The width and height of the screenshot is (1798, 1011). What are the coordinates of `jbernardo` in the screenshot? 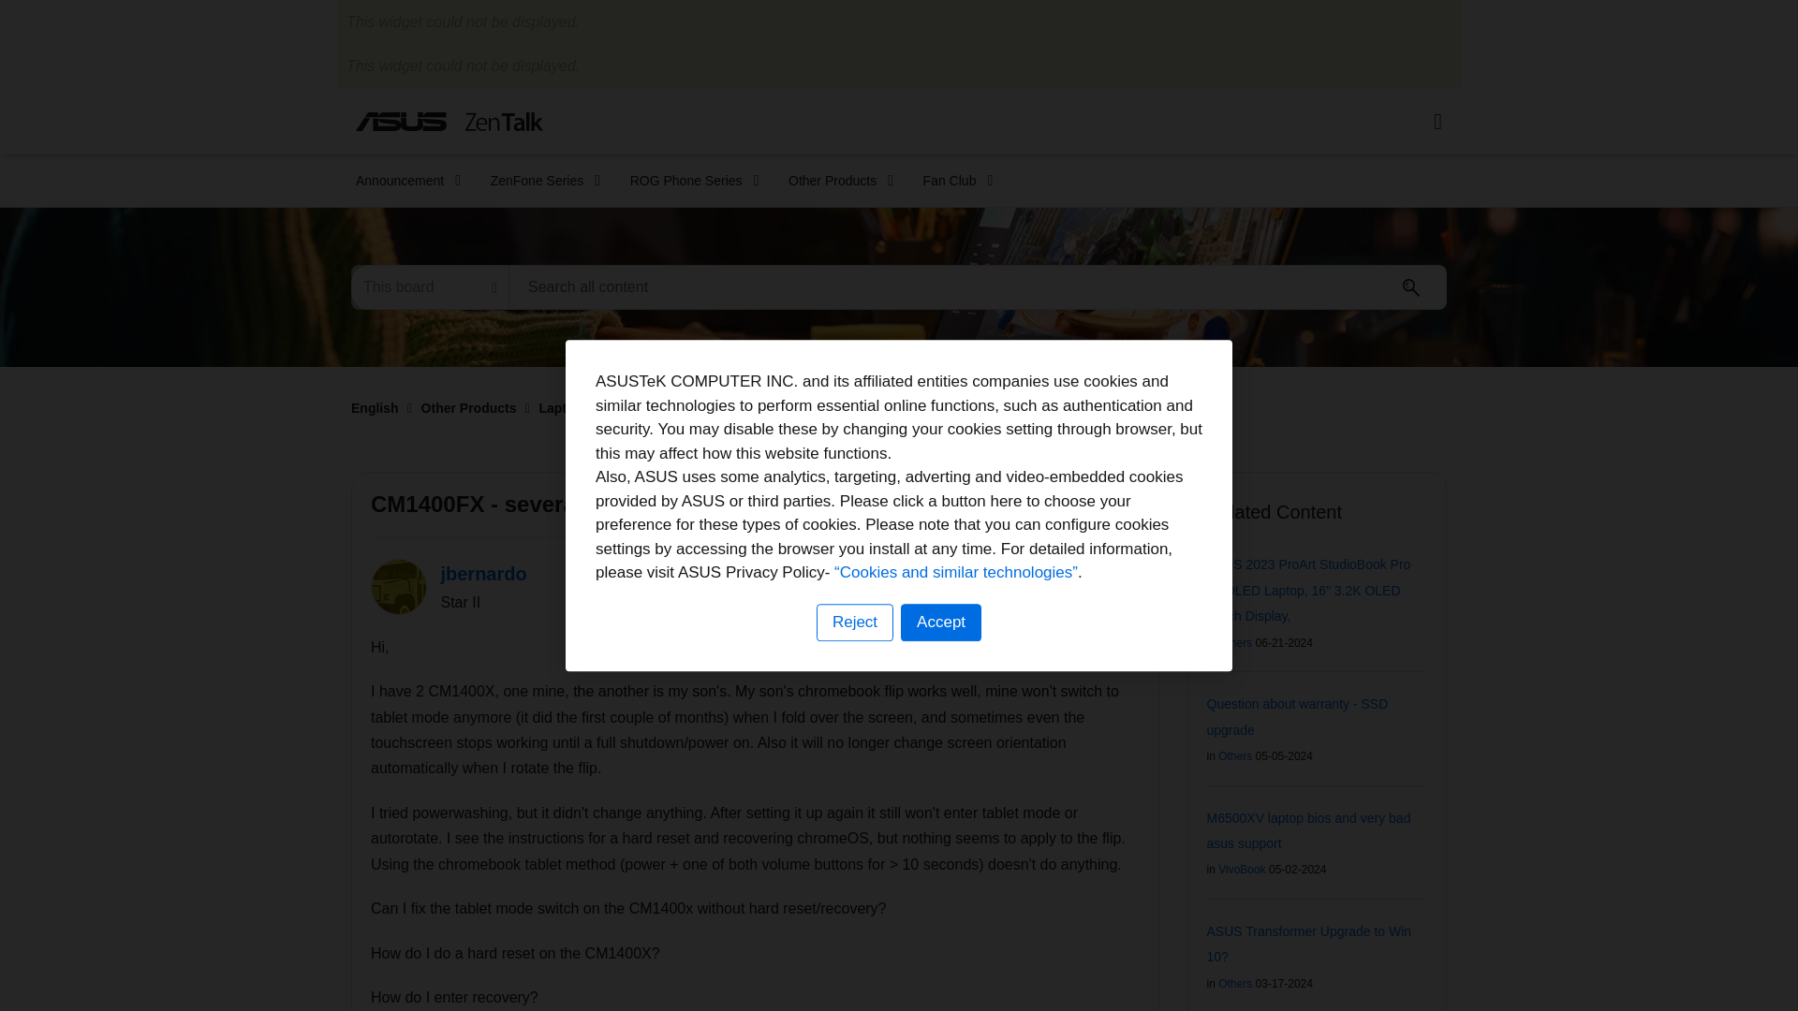 It's located at (399, 586).